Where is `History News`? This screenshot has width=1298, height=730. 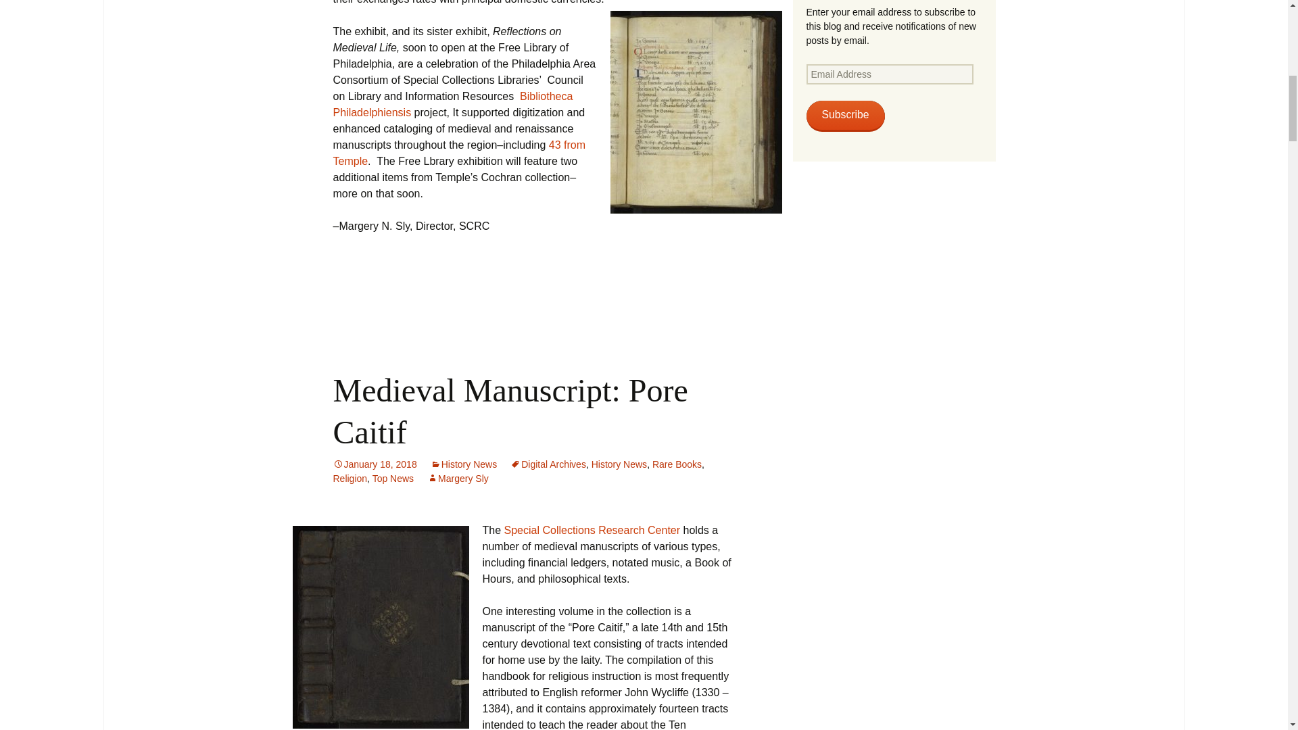 History News is located at coordinates (464, 464).